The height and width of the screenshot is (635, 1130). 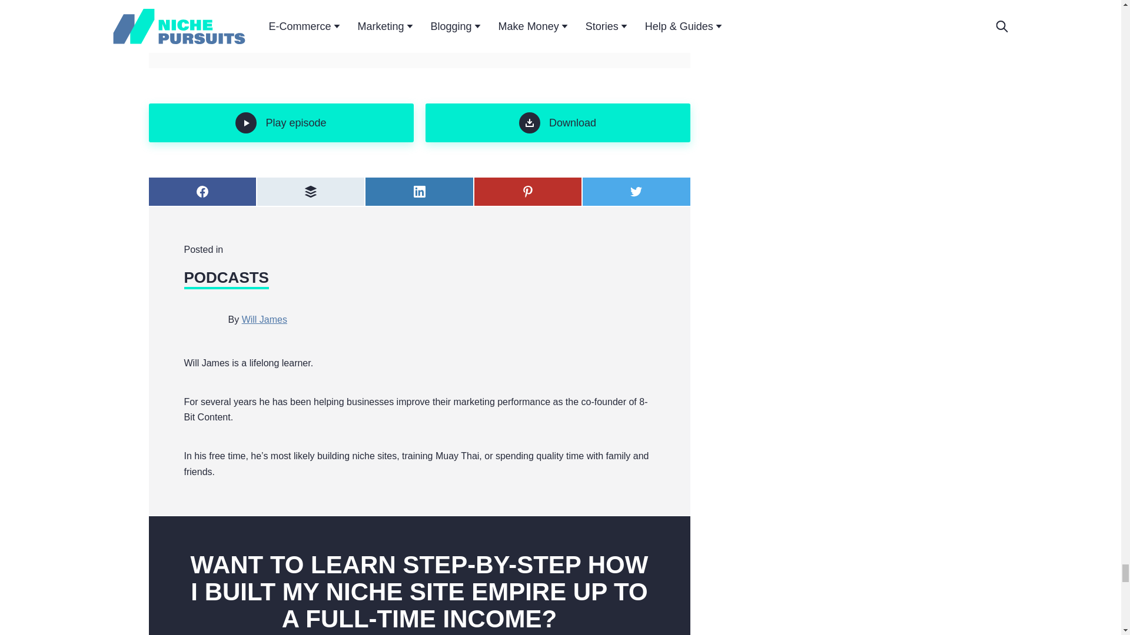 I want to click on Download, so click(x=557, y=122).